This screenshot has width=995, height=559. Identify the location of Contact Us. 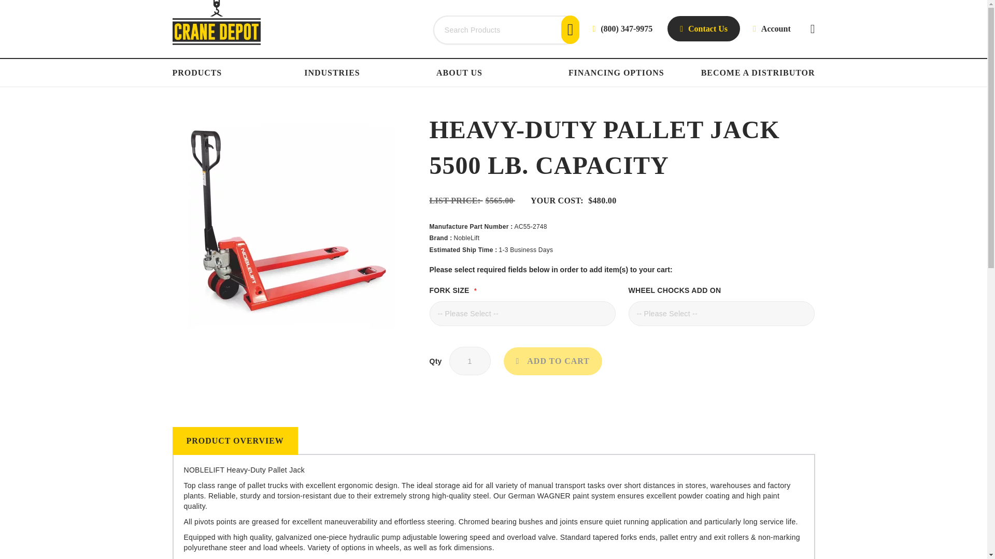
(704, 28).